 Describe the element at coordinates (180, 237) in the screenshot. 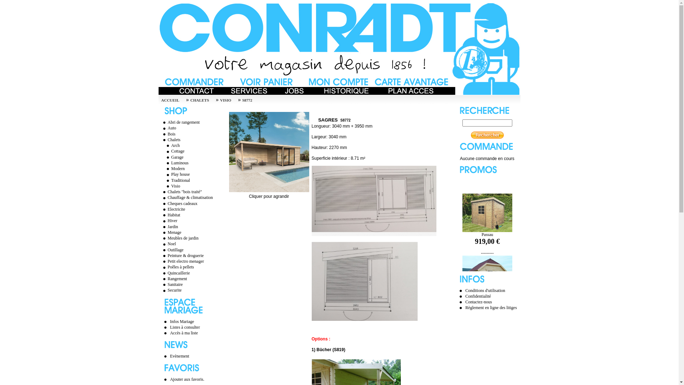

I see `Meubles de jardin` at that location.